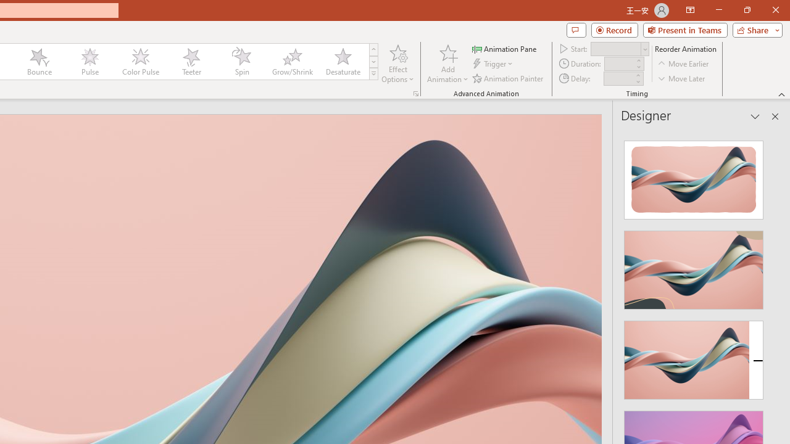 This screenshot has height=444, width=790. I want to click on Design Idea, so click(694, 356).